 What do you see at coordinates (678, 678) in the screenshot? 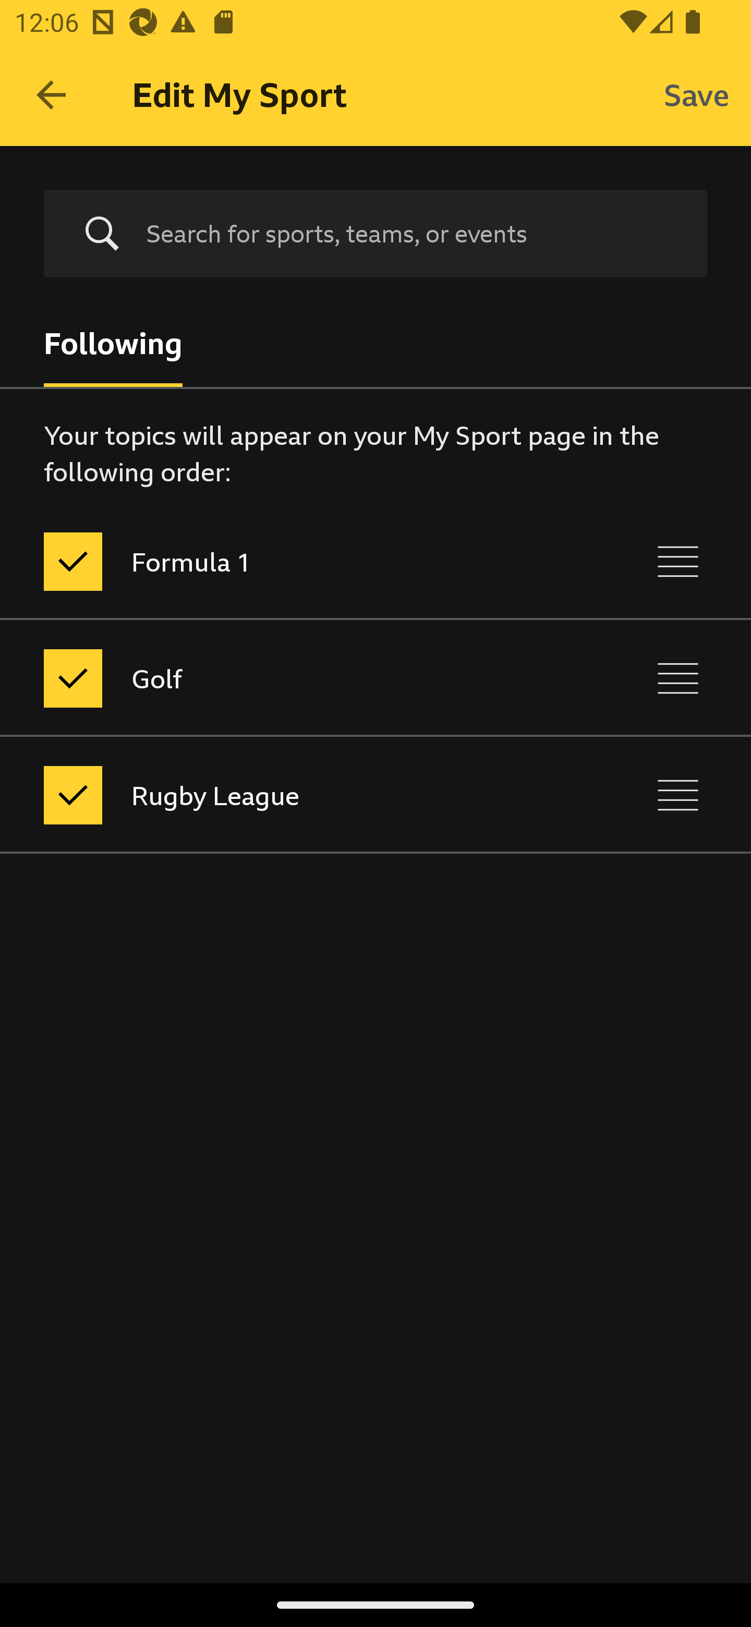
I see `Reorder Golf` at bounding box center [678, 678].